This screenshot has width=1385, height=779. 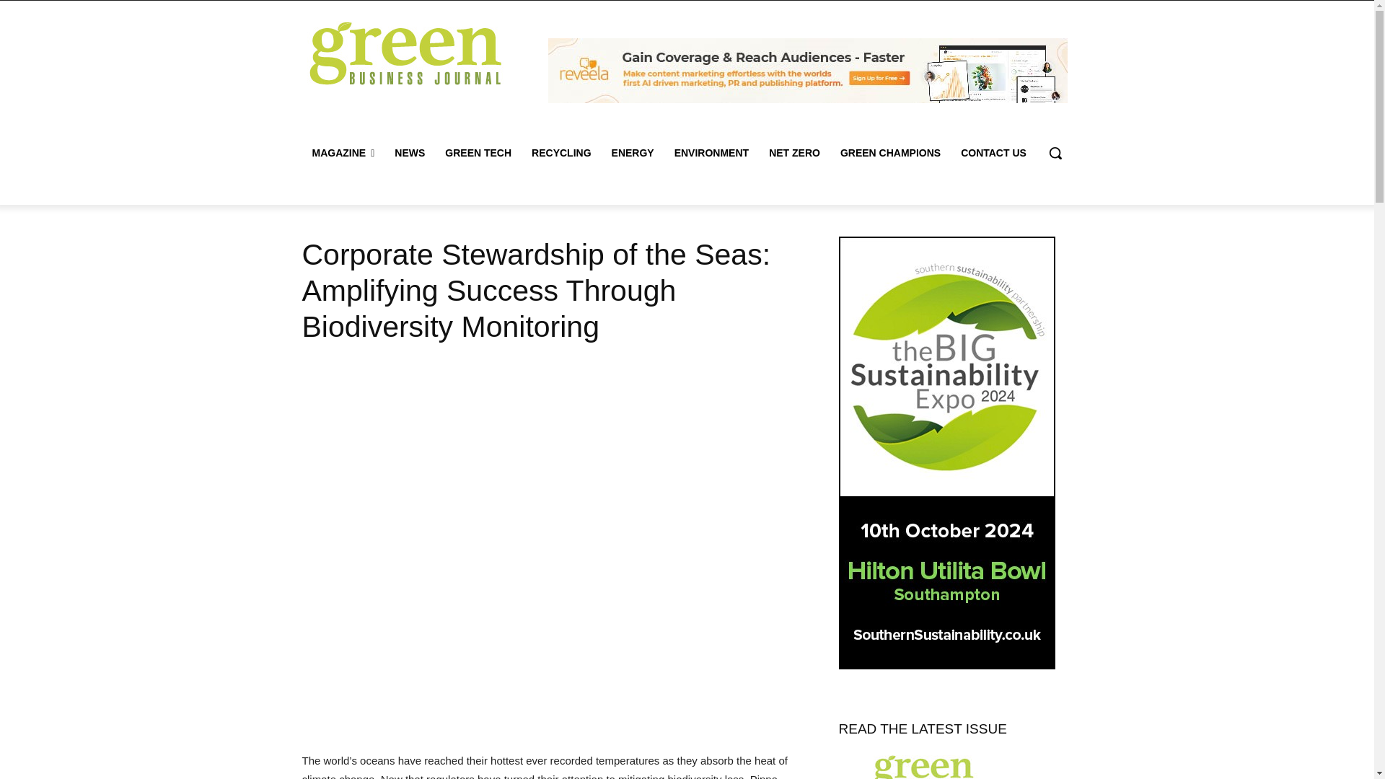 What do you see at coordinates (890, 153) in the screenshot?
I see `GREEN CHAMPIONS` at bounding box center [890, 153].